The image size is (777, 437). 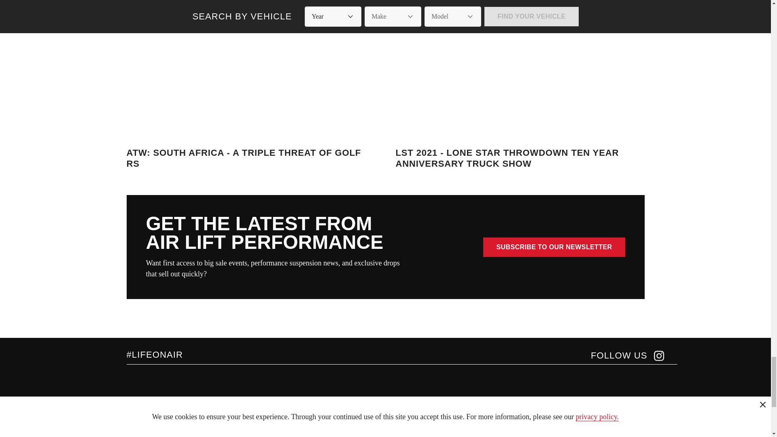 What do you see at coordinates (212, 435) in the screenshot?
I see `Get Support` at bounding box center [212, 435].